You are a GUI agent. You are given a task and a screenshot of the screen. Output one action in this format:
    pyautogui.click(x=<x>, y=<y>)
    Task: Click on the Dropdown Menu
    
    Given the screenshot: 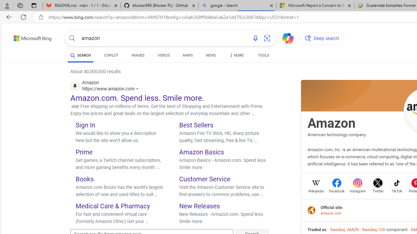 What is the action you would take?
    pyautogui.click(x=236, y=55)
    